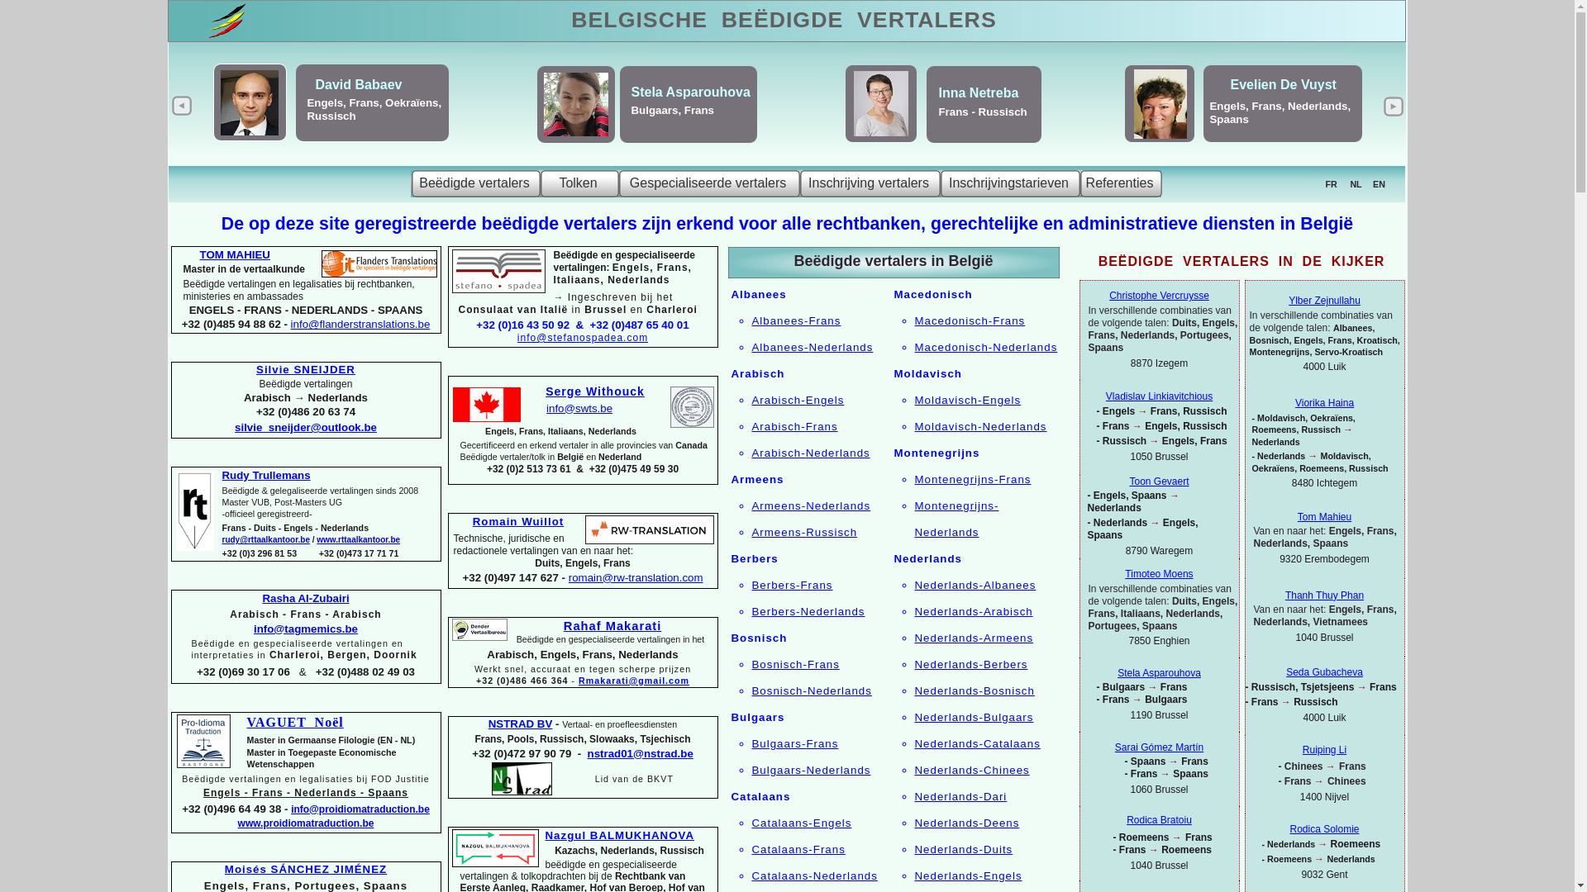  What do you see at coordinates (1331, 184) in the screenshot?
I see `FR` at bounding box center [1331, 184].